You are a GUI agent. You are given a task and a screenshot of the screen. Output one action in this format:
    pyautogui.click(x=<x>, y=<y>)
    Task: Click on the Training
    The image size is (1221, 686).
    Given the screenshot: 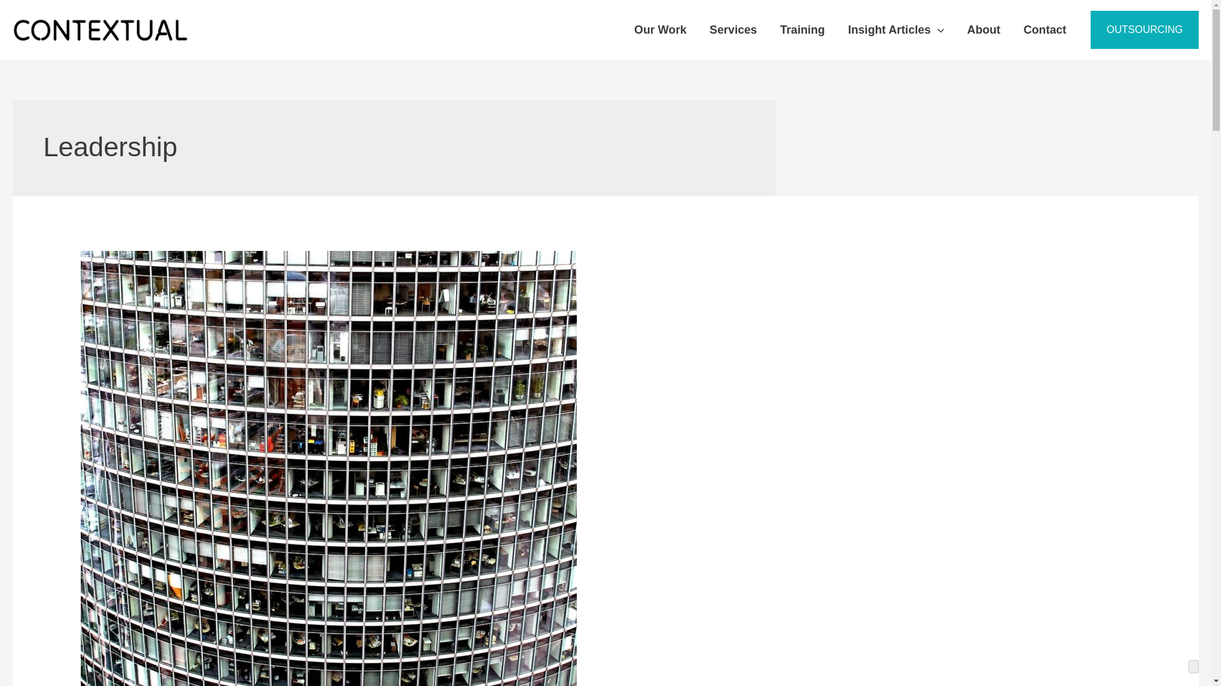 What is the action you would take?
    pyautogui.click(x=803, y=29)
    